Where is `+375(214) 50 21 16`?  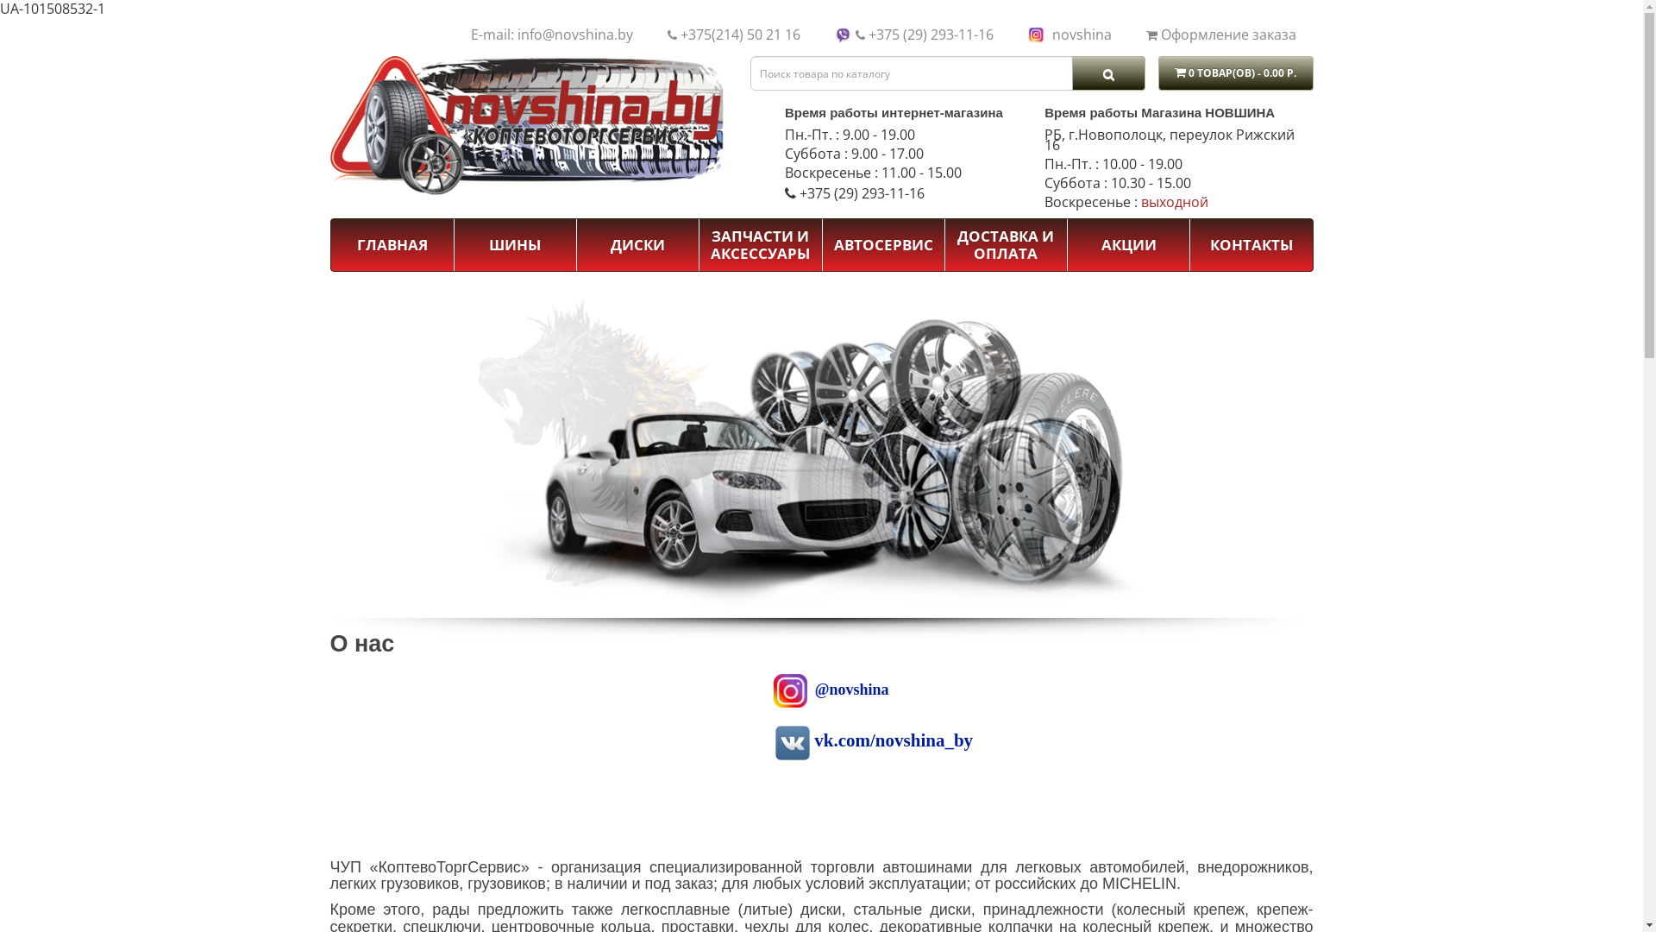 +375(214) 50 21 16 is located at coordinates (740, 35).